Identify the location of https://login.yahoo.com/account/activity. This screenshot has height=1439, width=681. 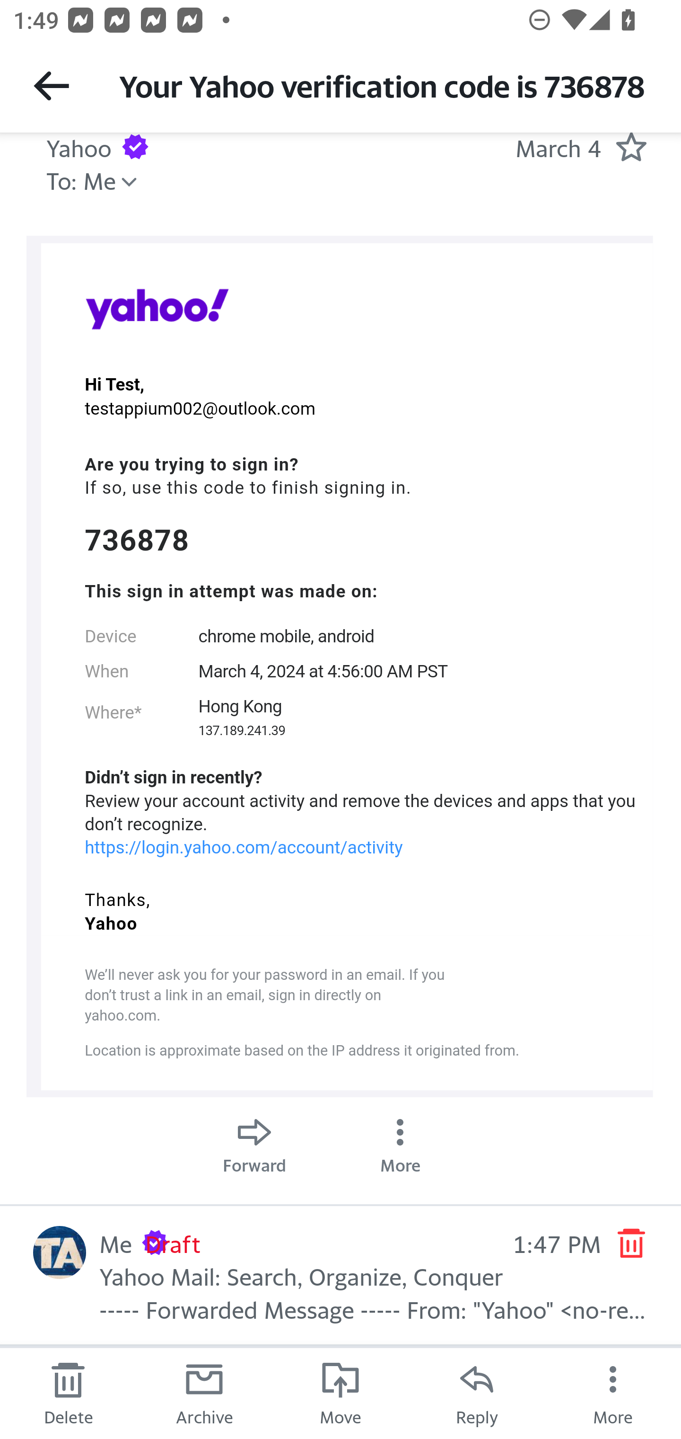
(244, 846).